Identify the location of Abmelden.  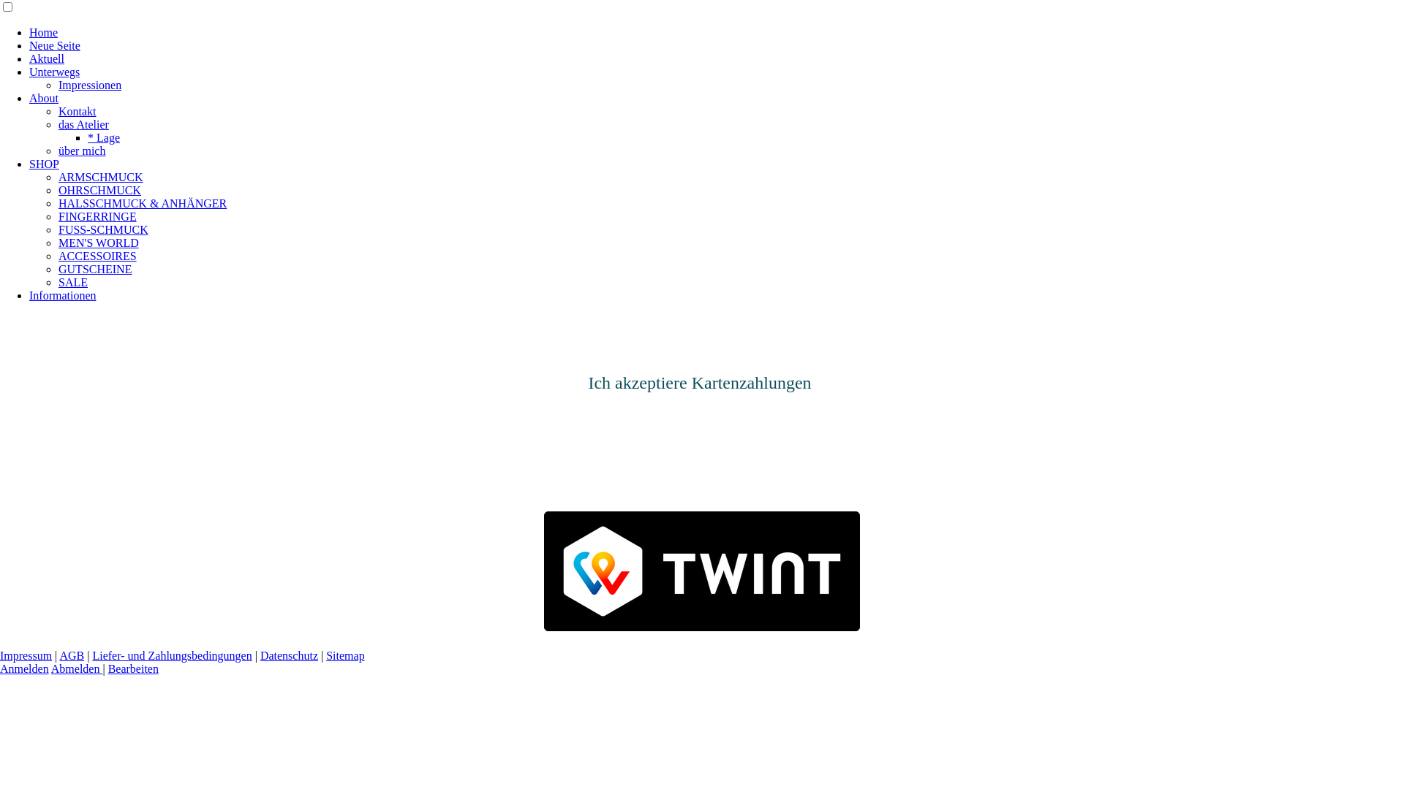
(78, 669).